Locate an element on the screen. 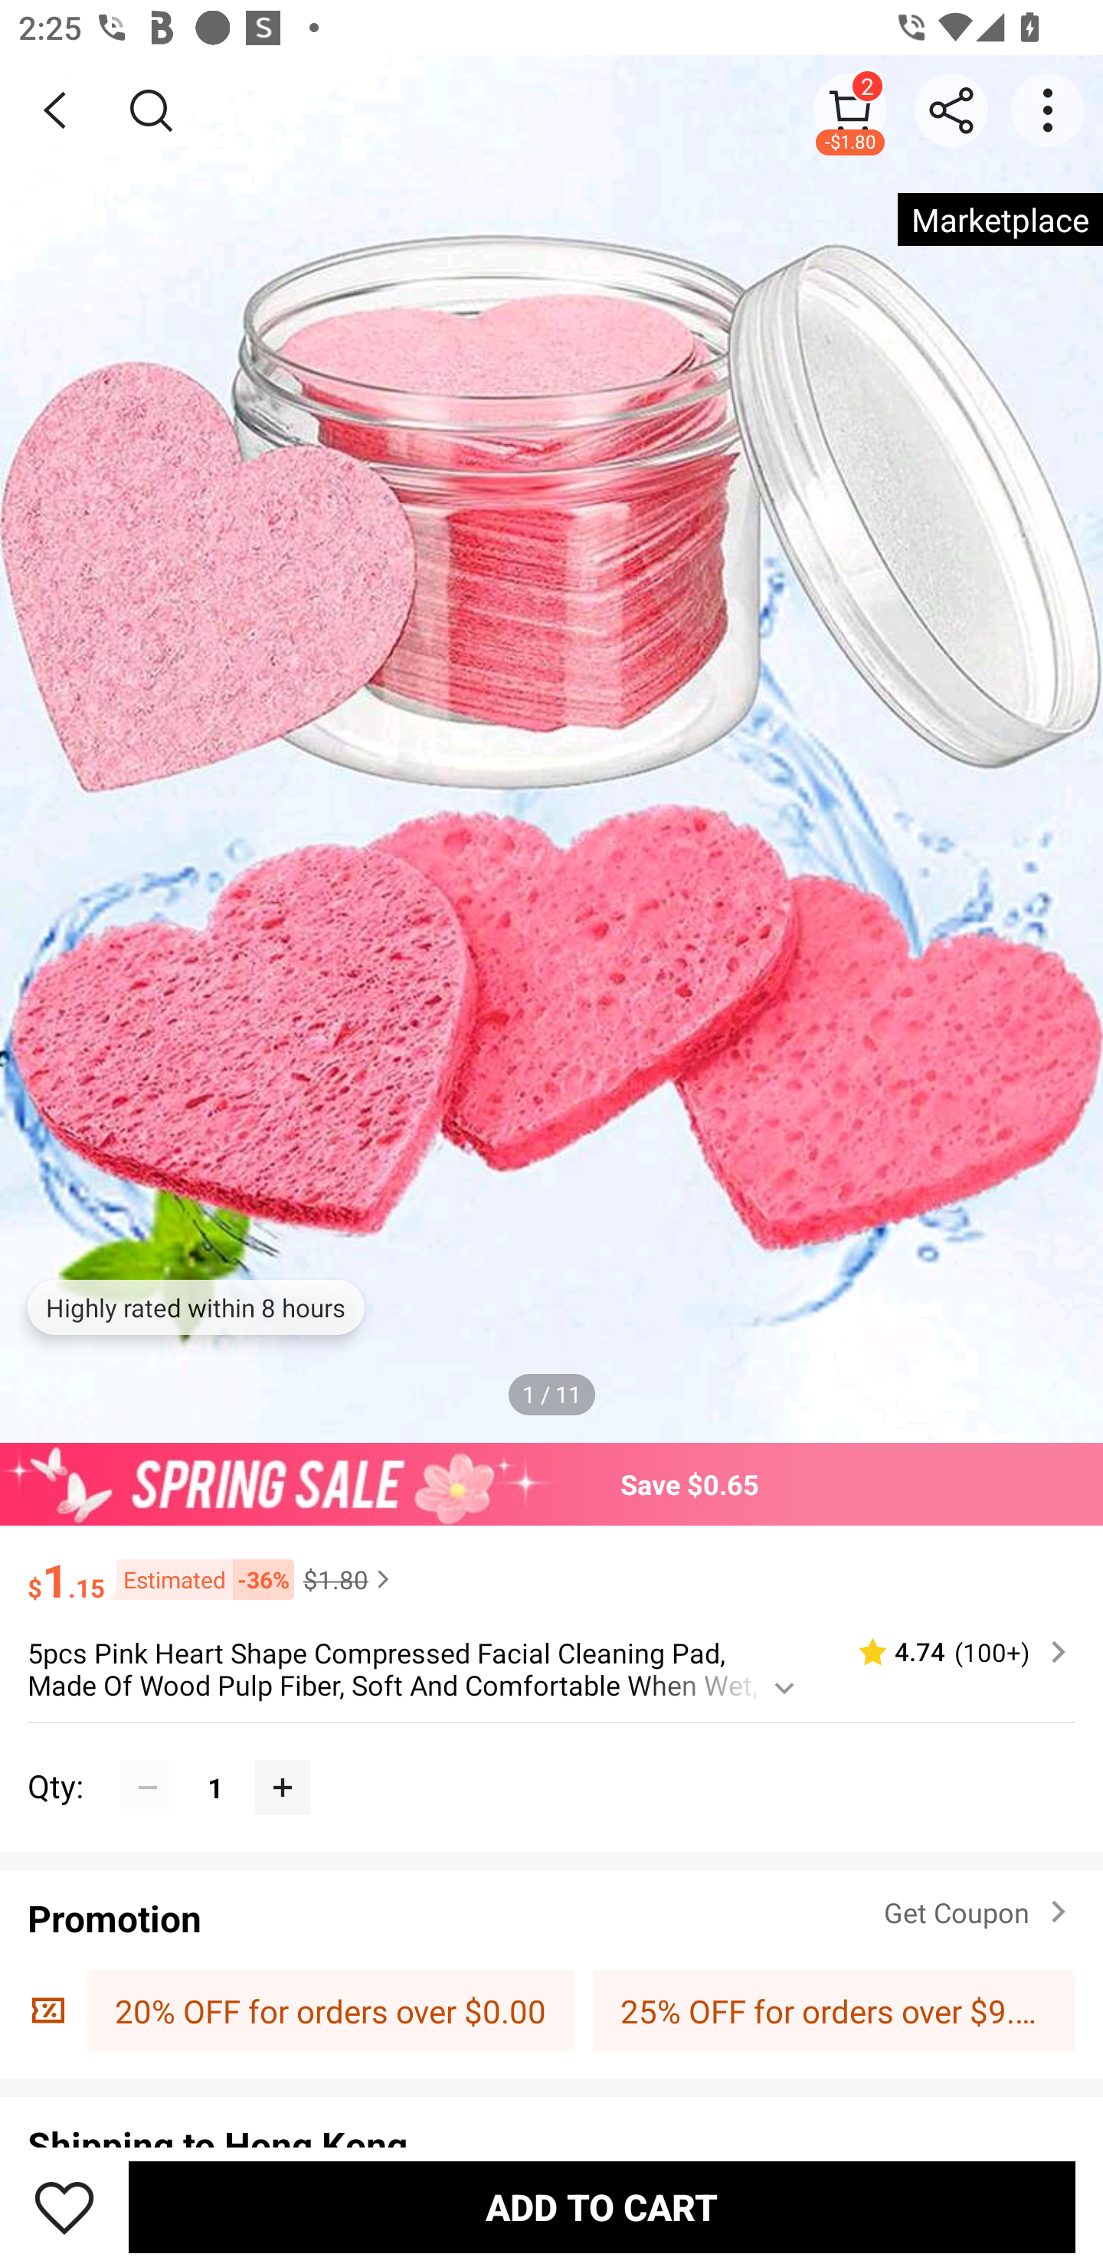 The height and width of the screenshot is (2267, 1103). BACK is located at coordinates (55, 110).